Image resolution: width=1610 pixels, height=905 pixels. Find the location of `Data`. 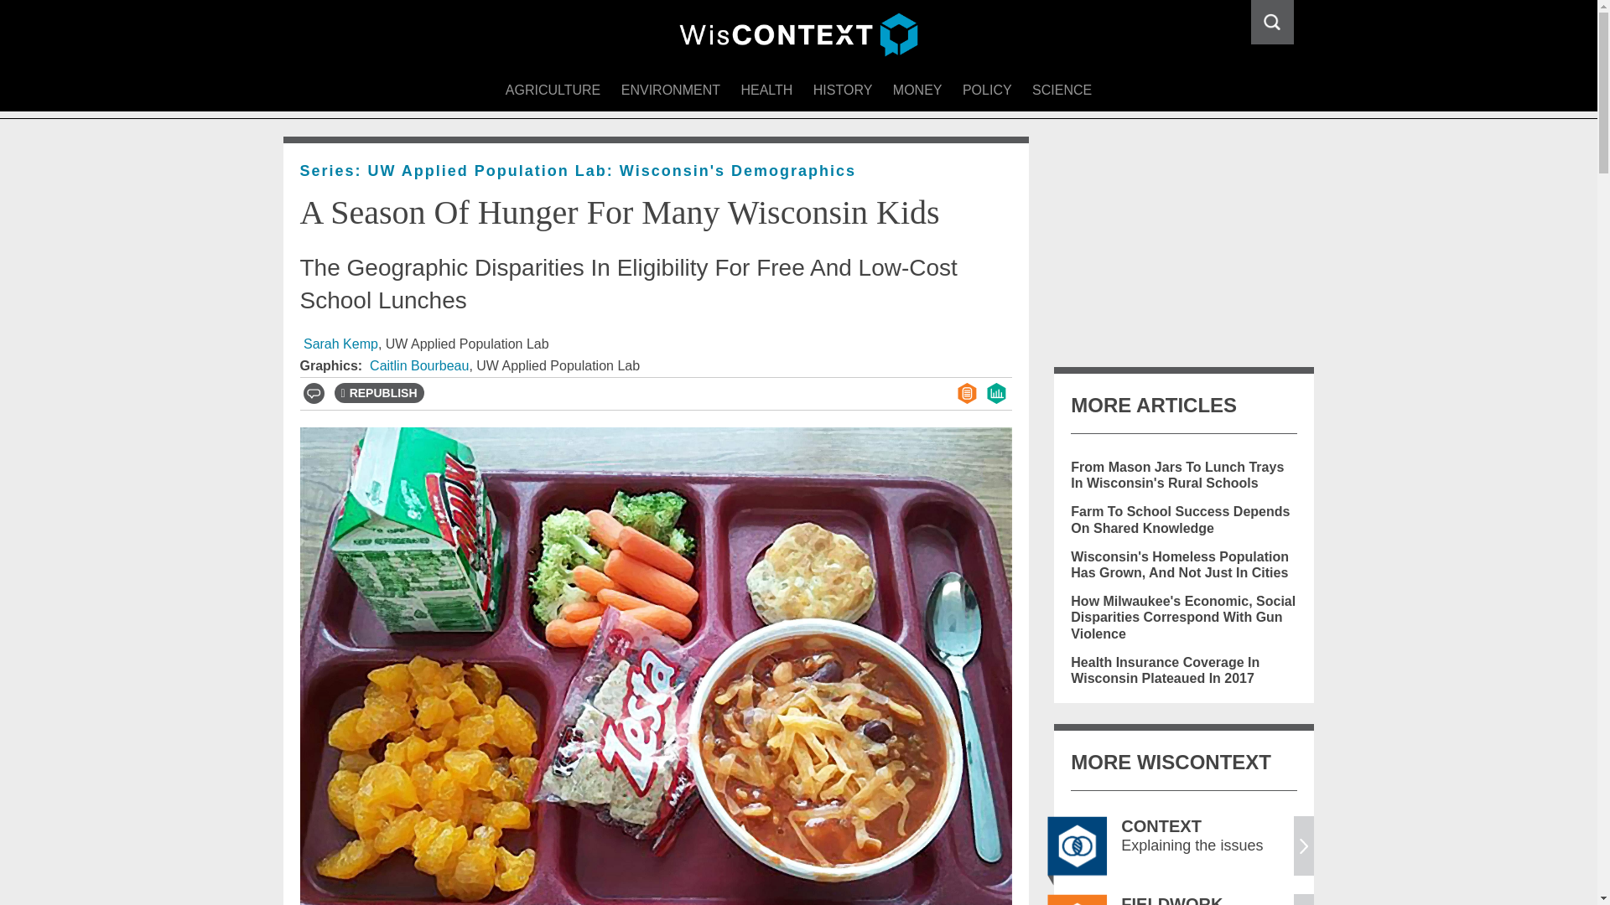

Data is located at coordinates (996, 392).